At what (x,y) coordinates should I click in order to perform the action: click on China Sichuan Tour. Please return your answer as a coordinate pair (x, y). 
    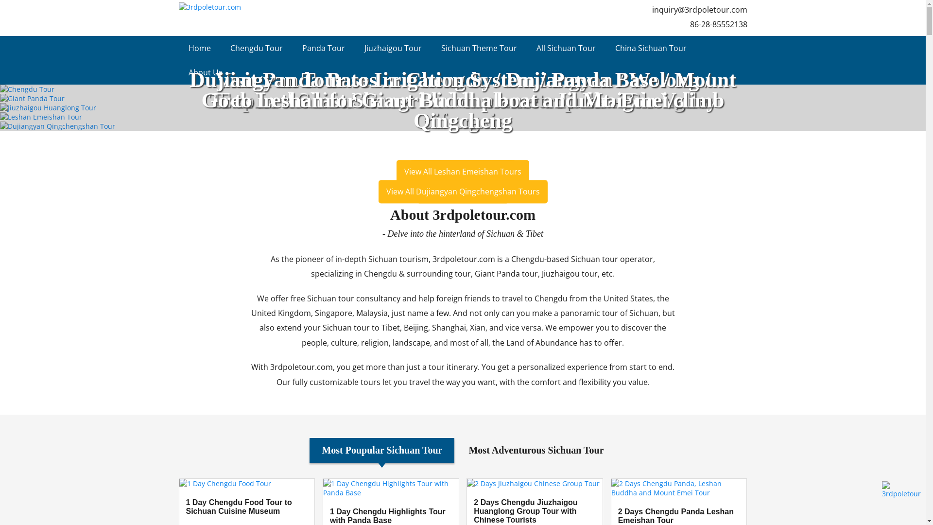
    Looking at the image, I should click on (651, 48).